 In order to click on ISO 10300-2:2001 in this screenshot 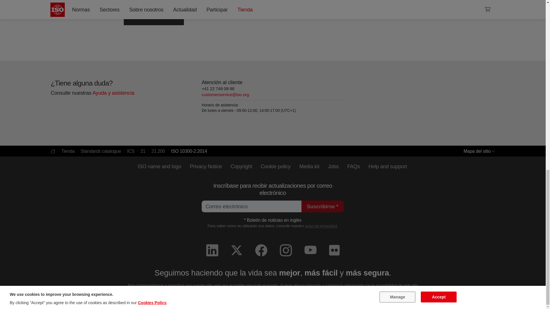, I will do `click(78, 7)`.